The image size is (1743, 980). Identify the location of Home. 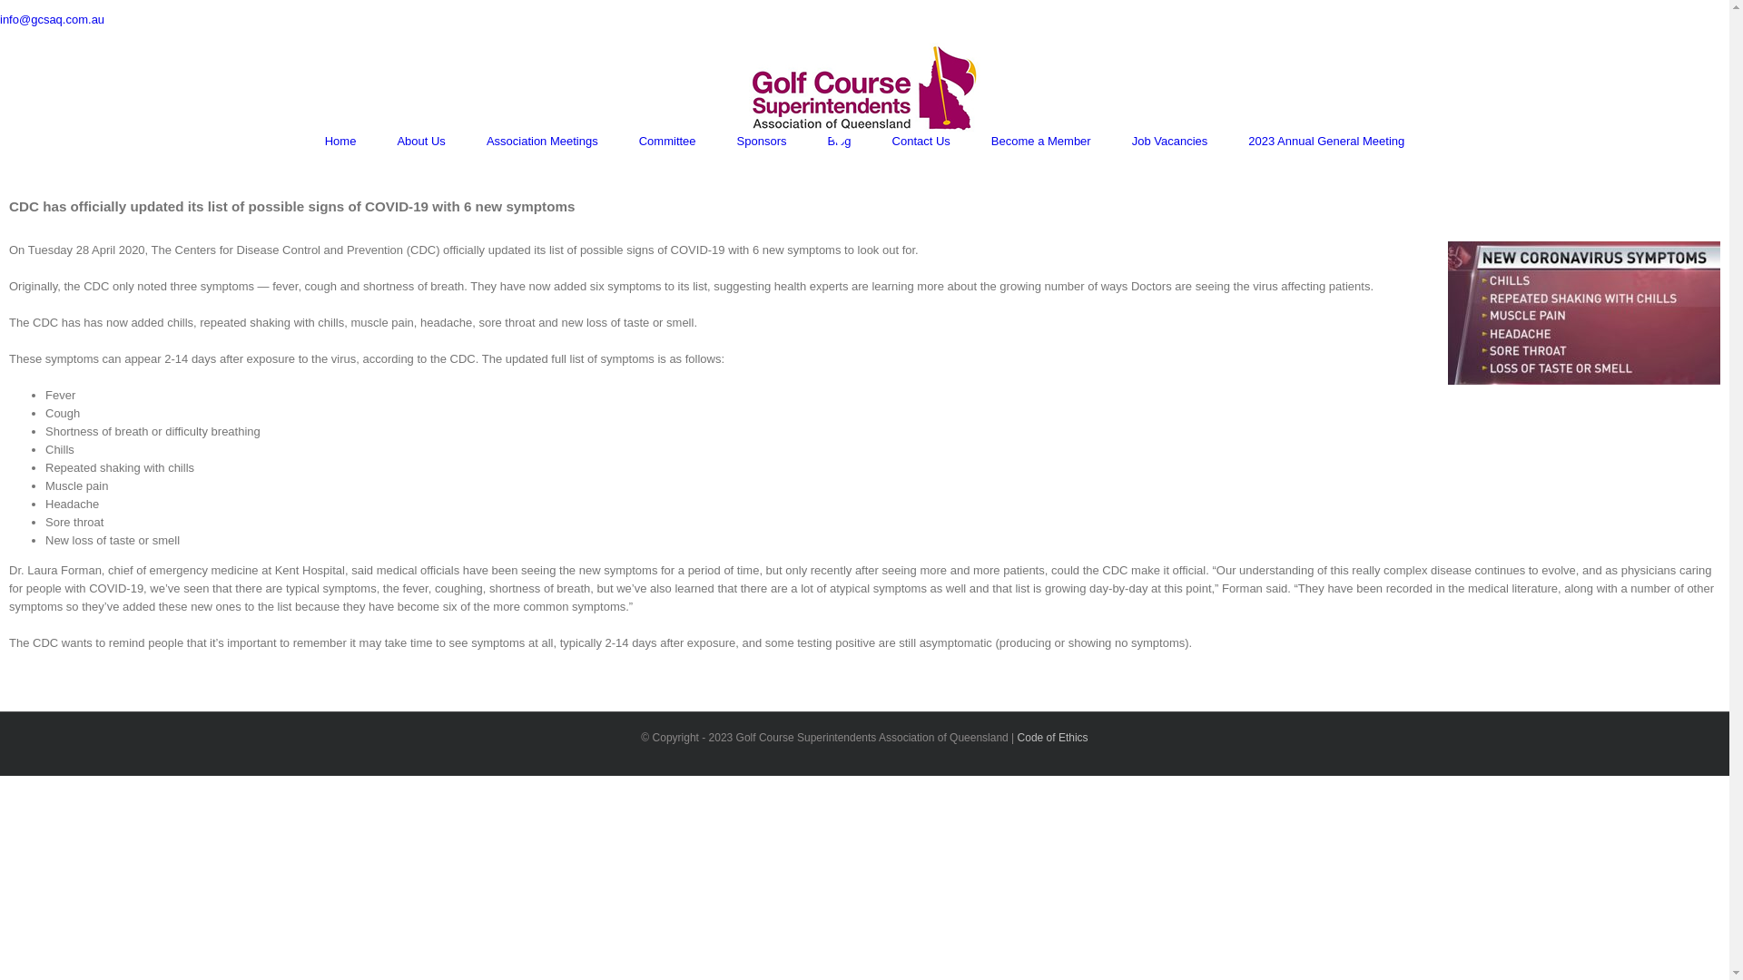
(341, 142).